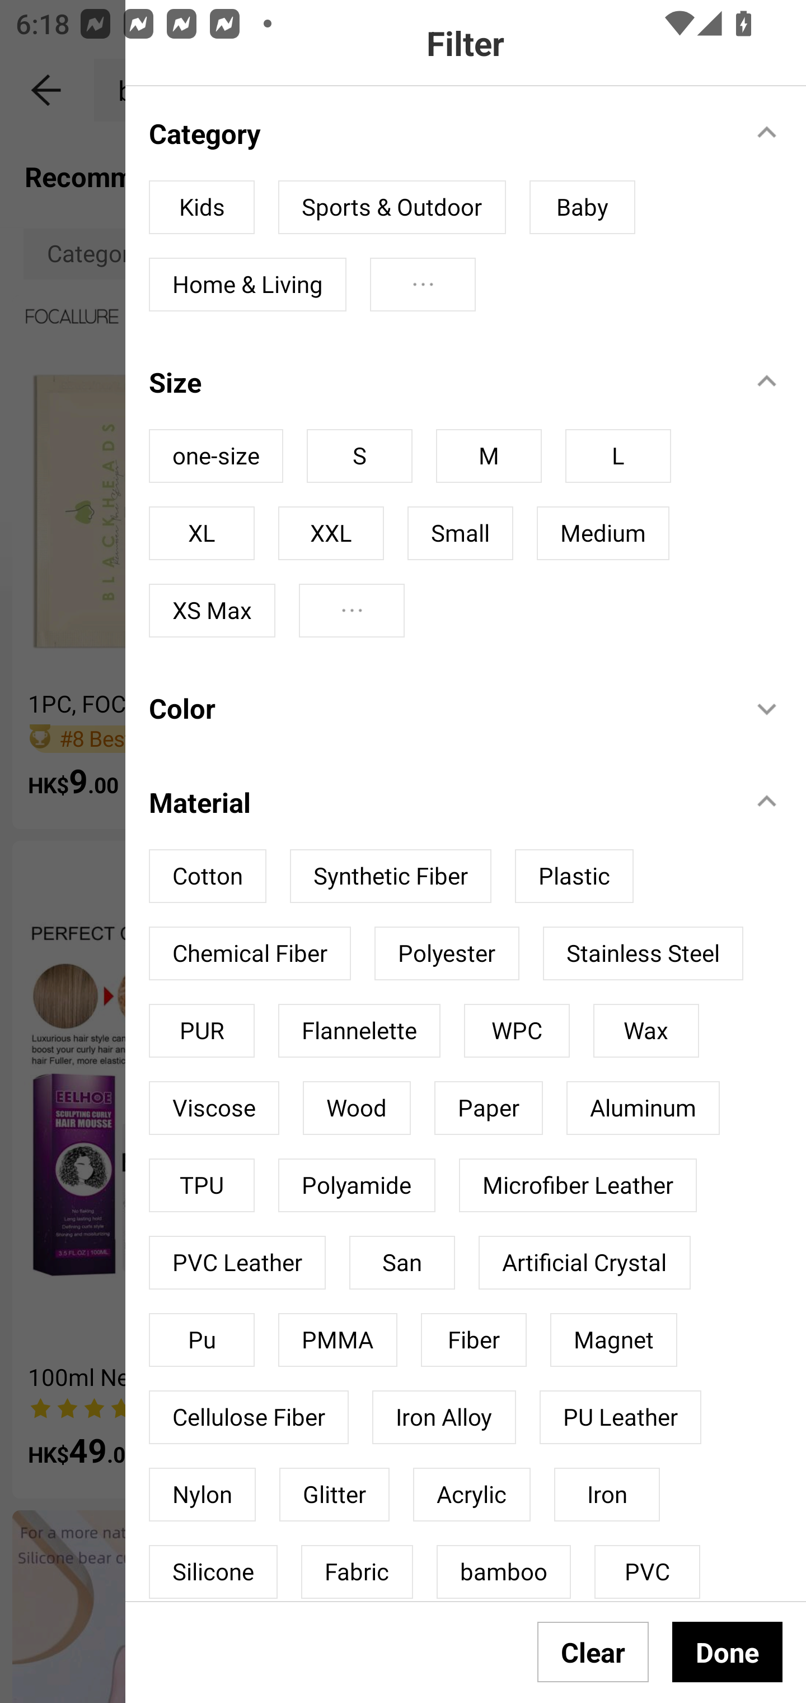 The width and height of the screenshot is (806, 1703). I want to click on Nylon, so click(202, 1494).